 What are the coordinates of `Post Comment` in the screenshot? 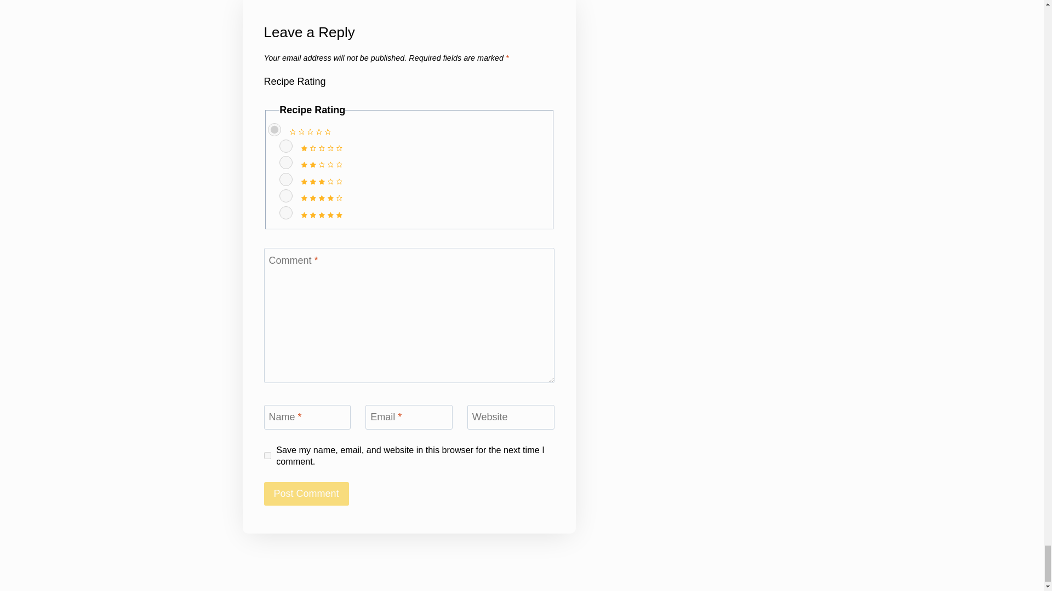 It's located at (306, 494).